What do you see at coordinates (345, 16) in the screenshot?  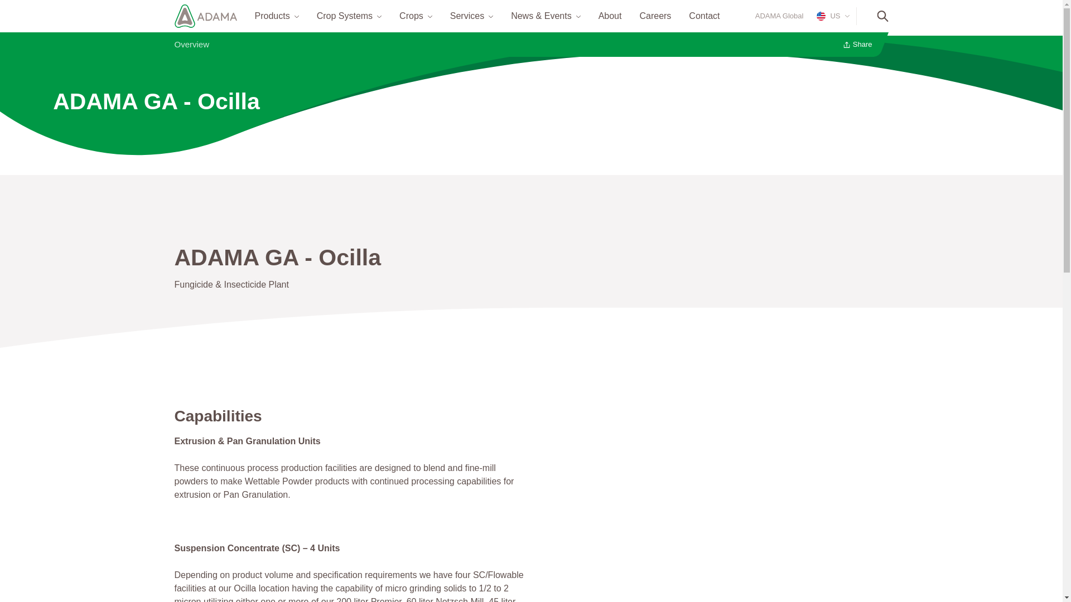 I see `Crop Systems` at bounding box center [345, 16].